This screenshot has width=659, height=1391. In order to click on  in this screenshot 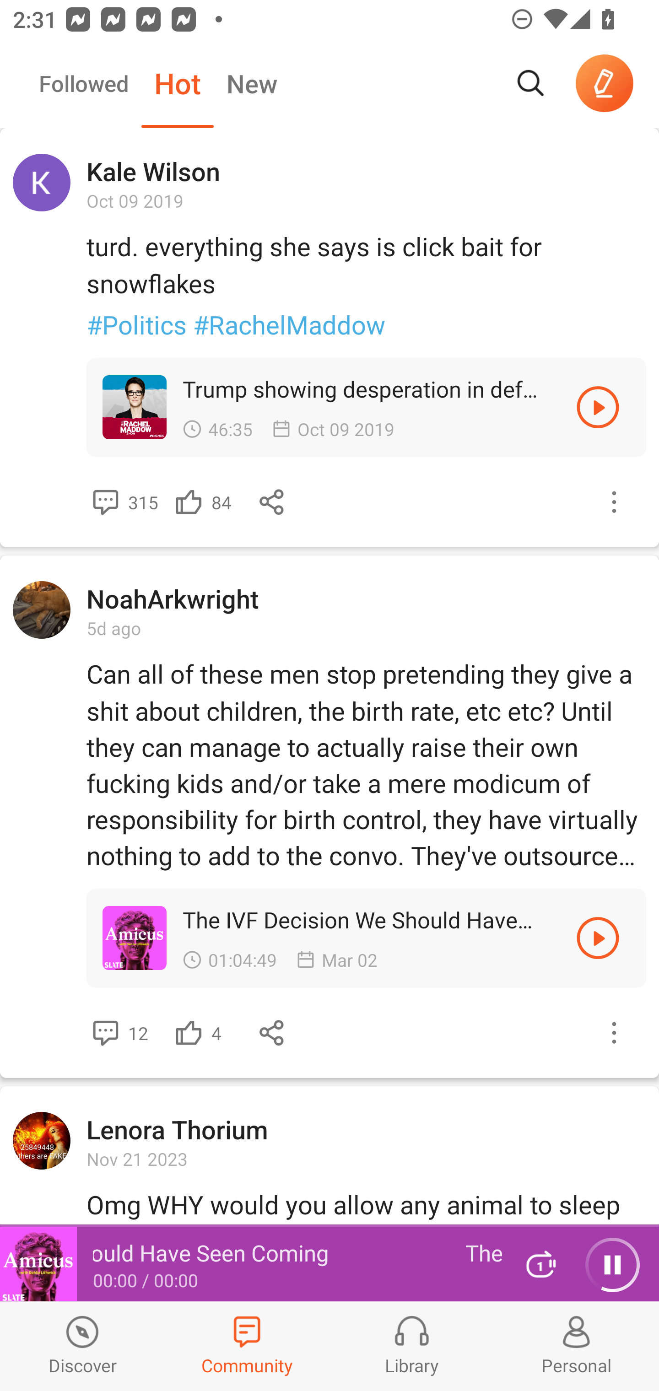, I will do `click(105, 502)`.